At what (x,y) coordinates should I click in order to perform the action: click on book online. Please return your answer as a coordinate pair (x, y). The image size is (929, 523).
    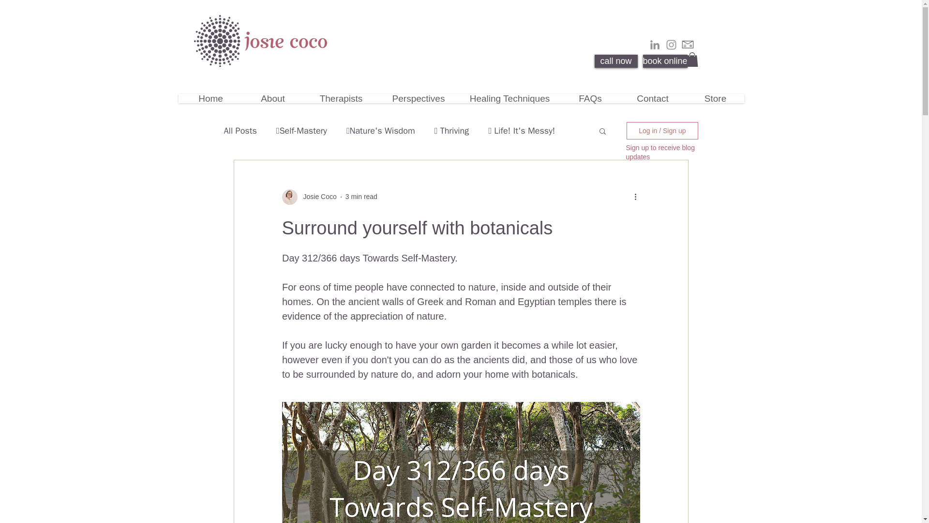
    Looking at the image, I should click on (665, 61).